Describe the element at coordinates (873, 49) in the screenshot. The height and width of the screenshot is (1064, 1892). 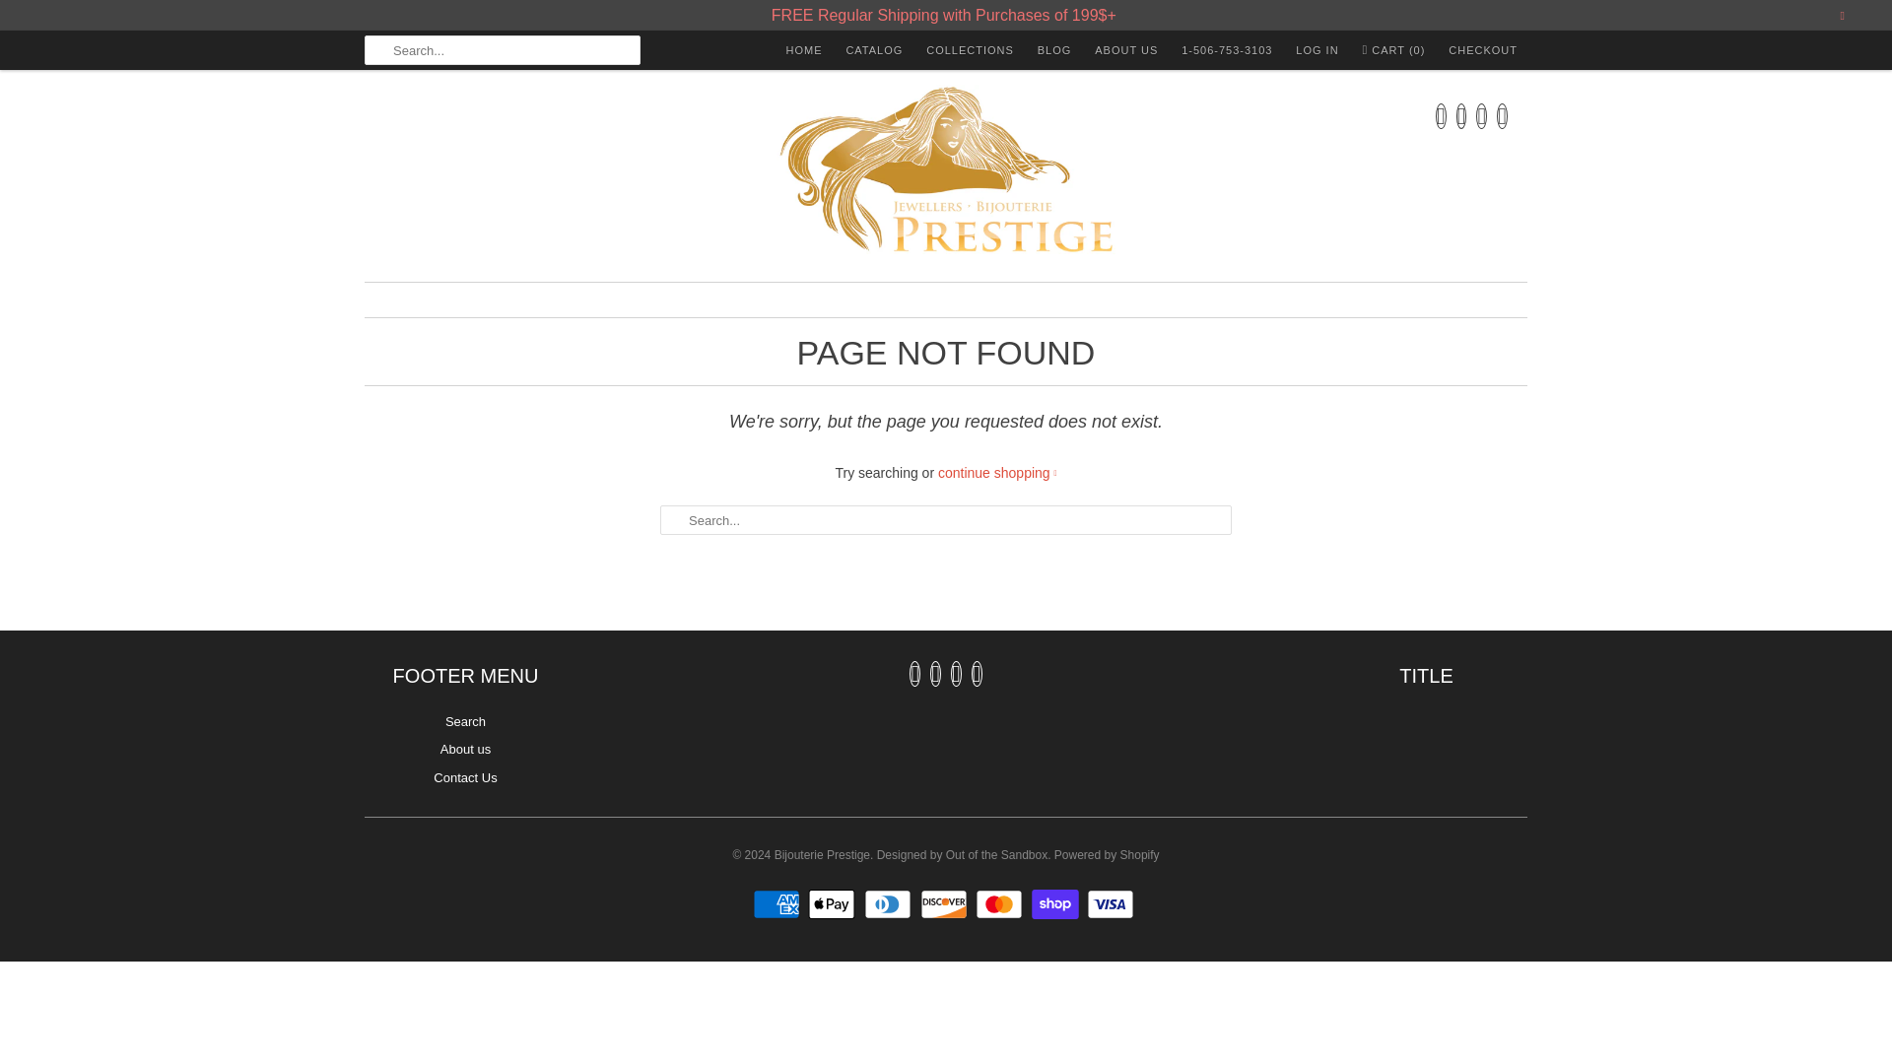
I see `CATALOG` at that location.